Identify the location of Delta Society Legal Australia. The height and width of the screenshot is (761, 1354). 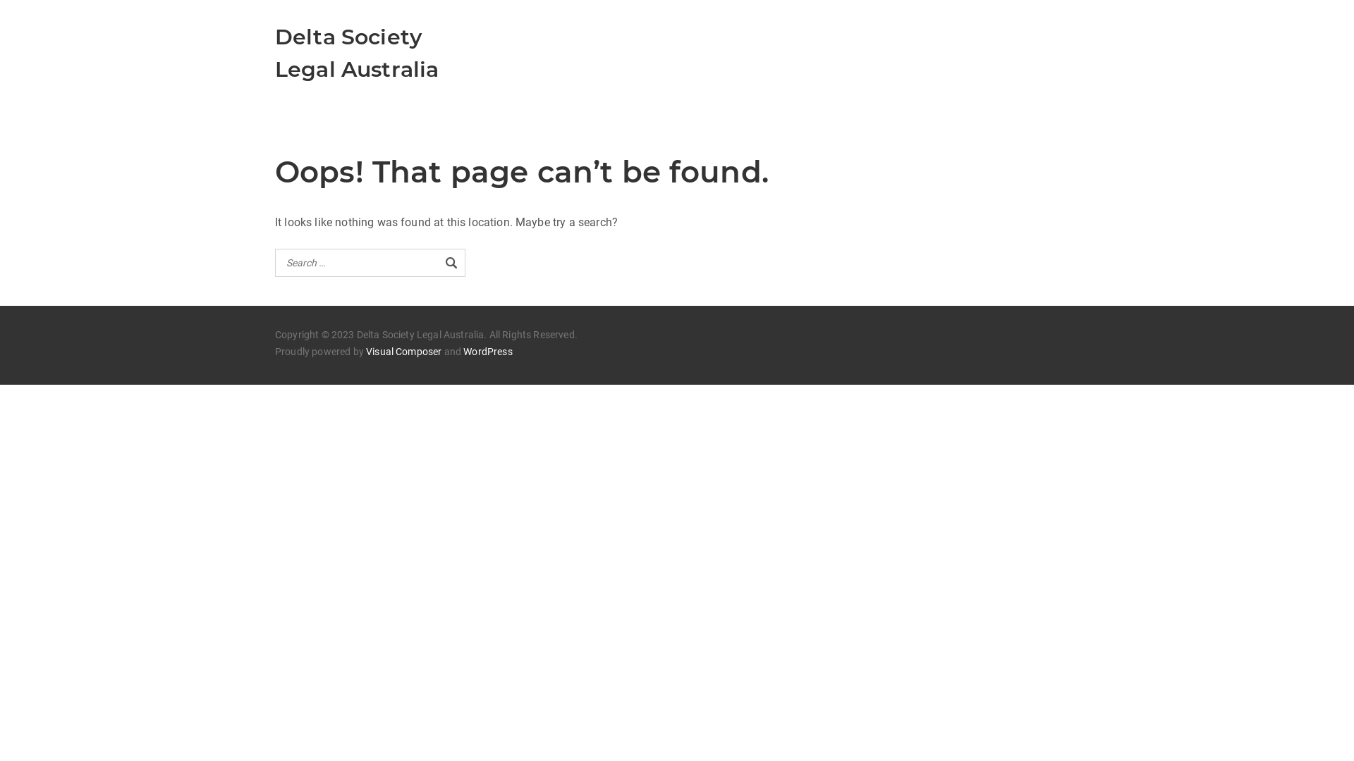
(357, 54).